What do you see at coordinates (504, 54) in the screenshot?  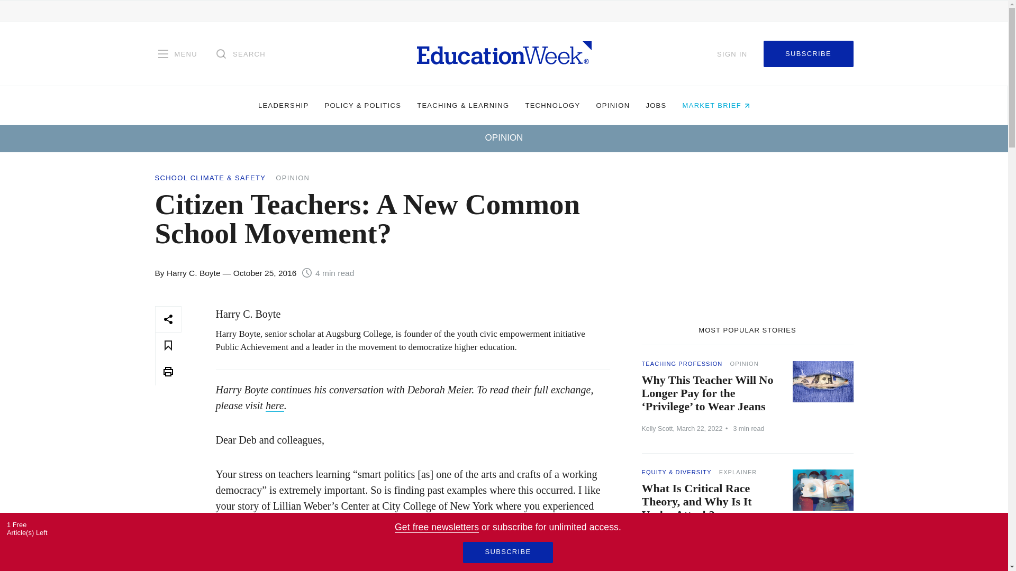 I see `Homepage` at bounding box center [504, 54].